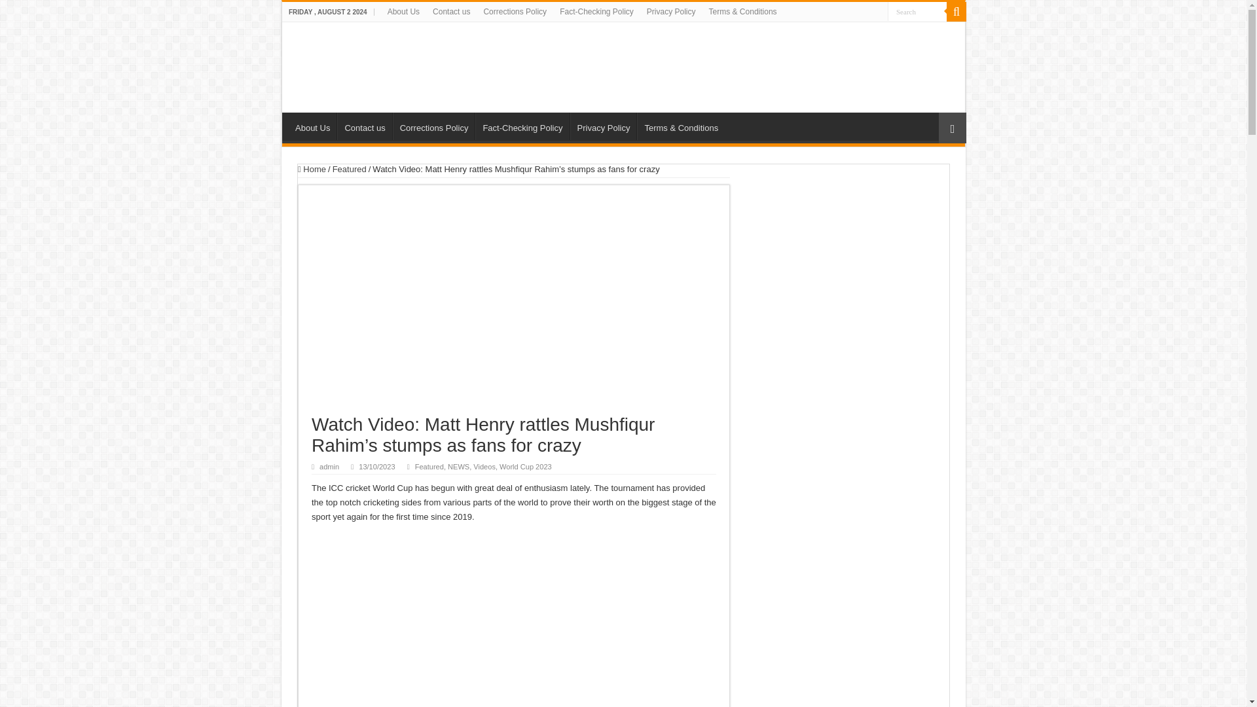 This screenshot has width=1257, height=707. Describe the element at coordinates (604, 126) in the screenshot. I see `Privacy Policy` at that location.